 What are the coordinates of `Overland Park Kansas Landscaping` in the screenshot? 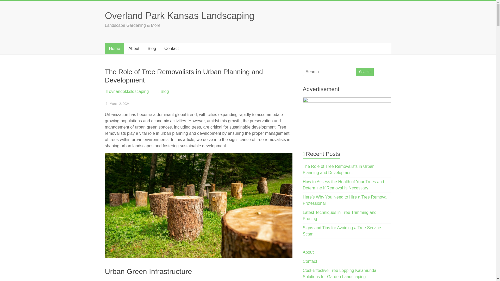 It's located at (179, 16).